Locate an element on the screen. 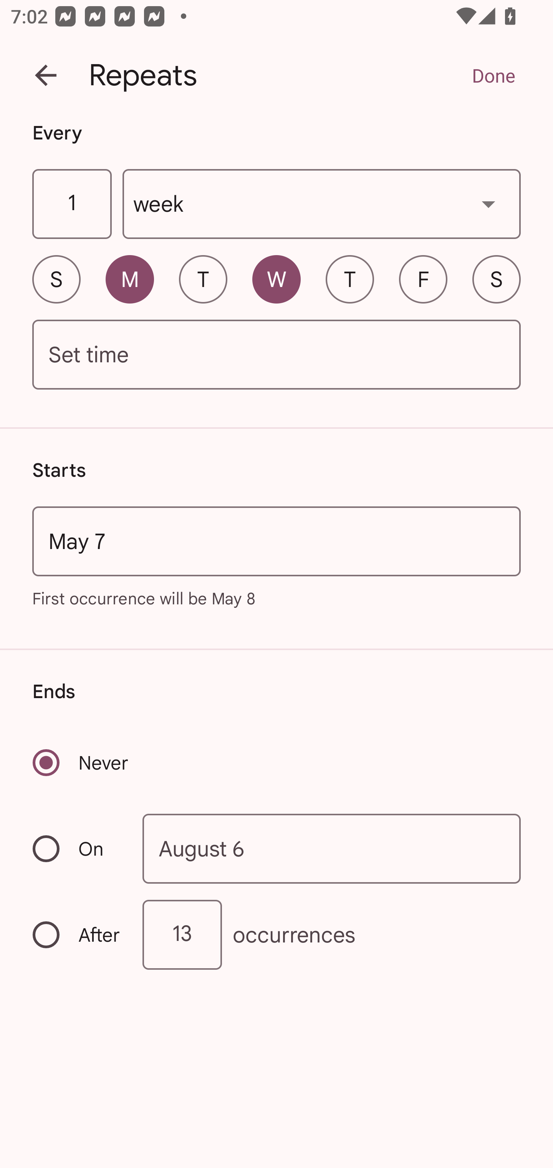 This screenshot has width=553, height=1168. Show dropdown menu is located at coordinates (488, 204).